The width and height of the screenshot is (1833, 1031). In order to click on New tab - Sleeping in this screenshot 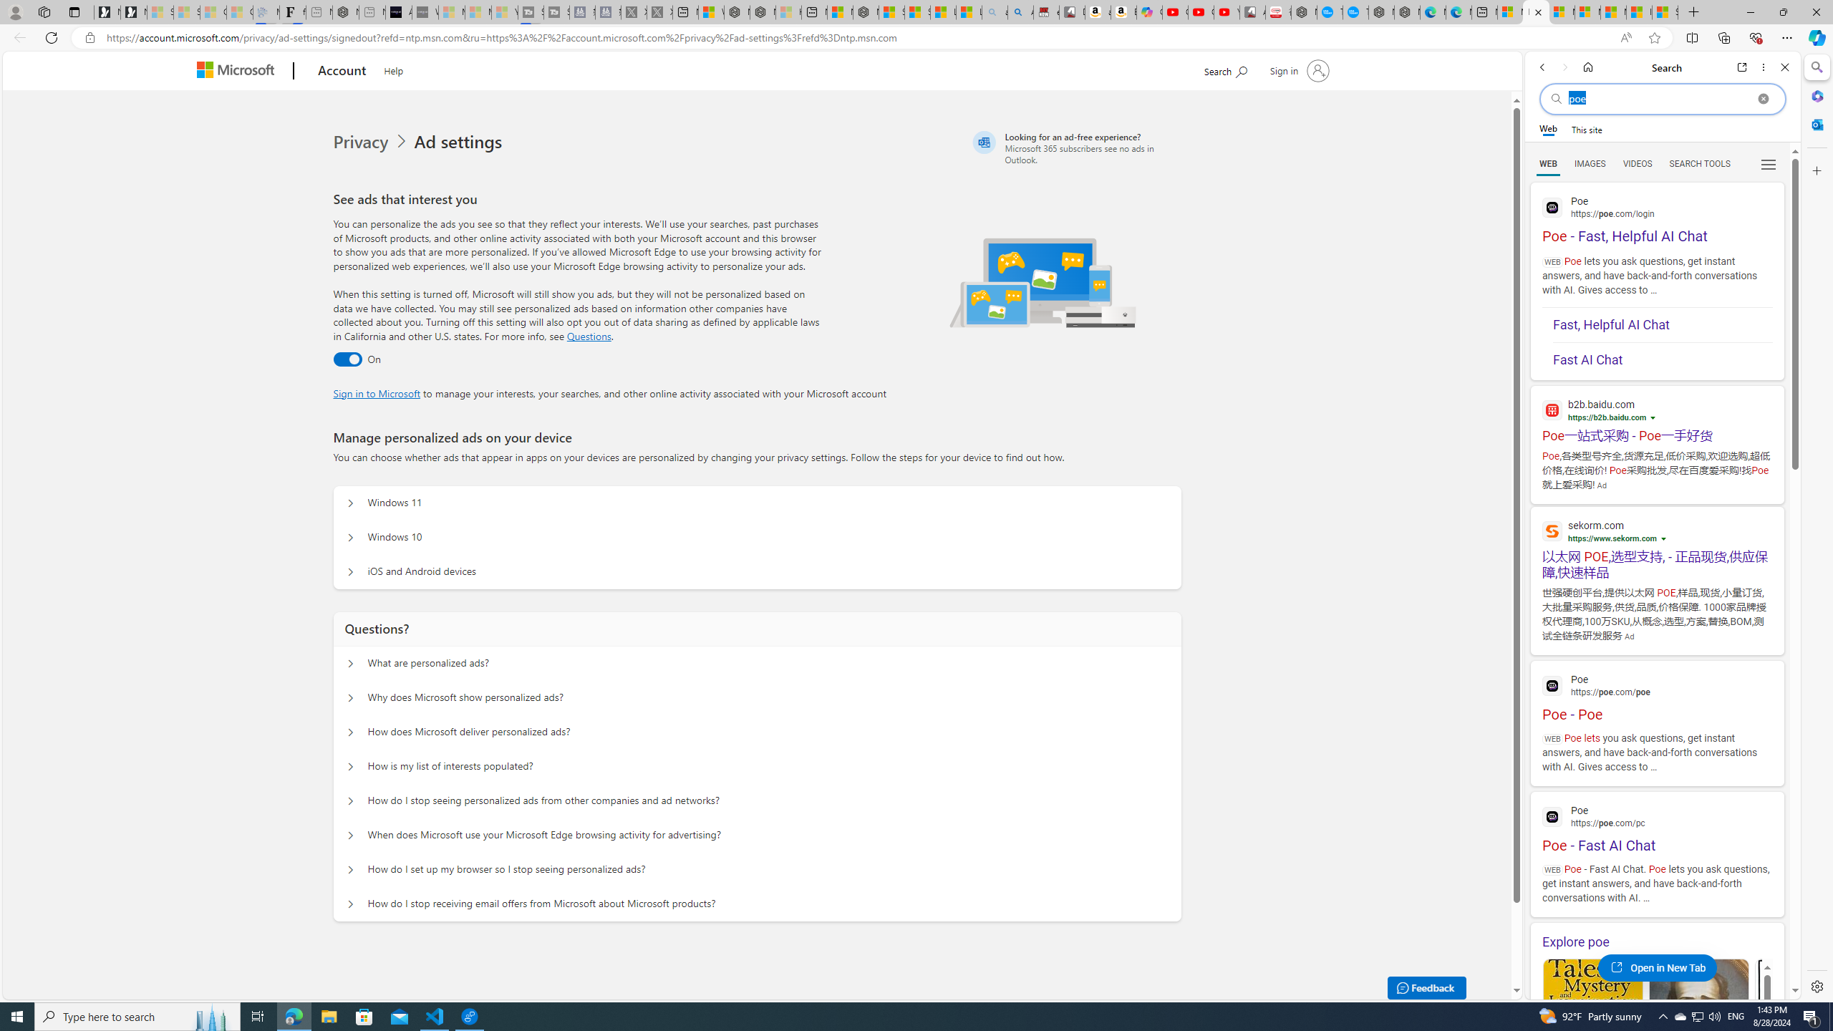, I will do `click(372, 12)`.